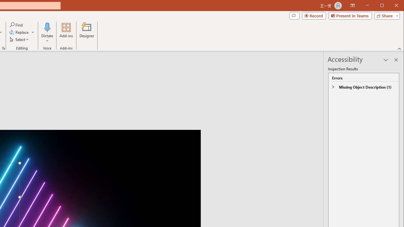 The image size is (404, 227). I want to click on Replace..., so click(22, 32).